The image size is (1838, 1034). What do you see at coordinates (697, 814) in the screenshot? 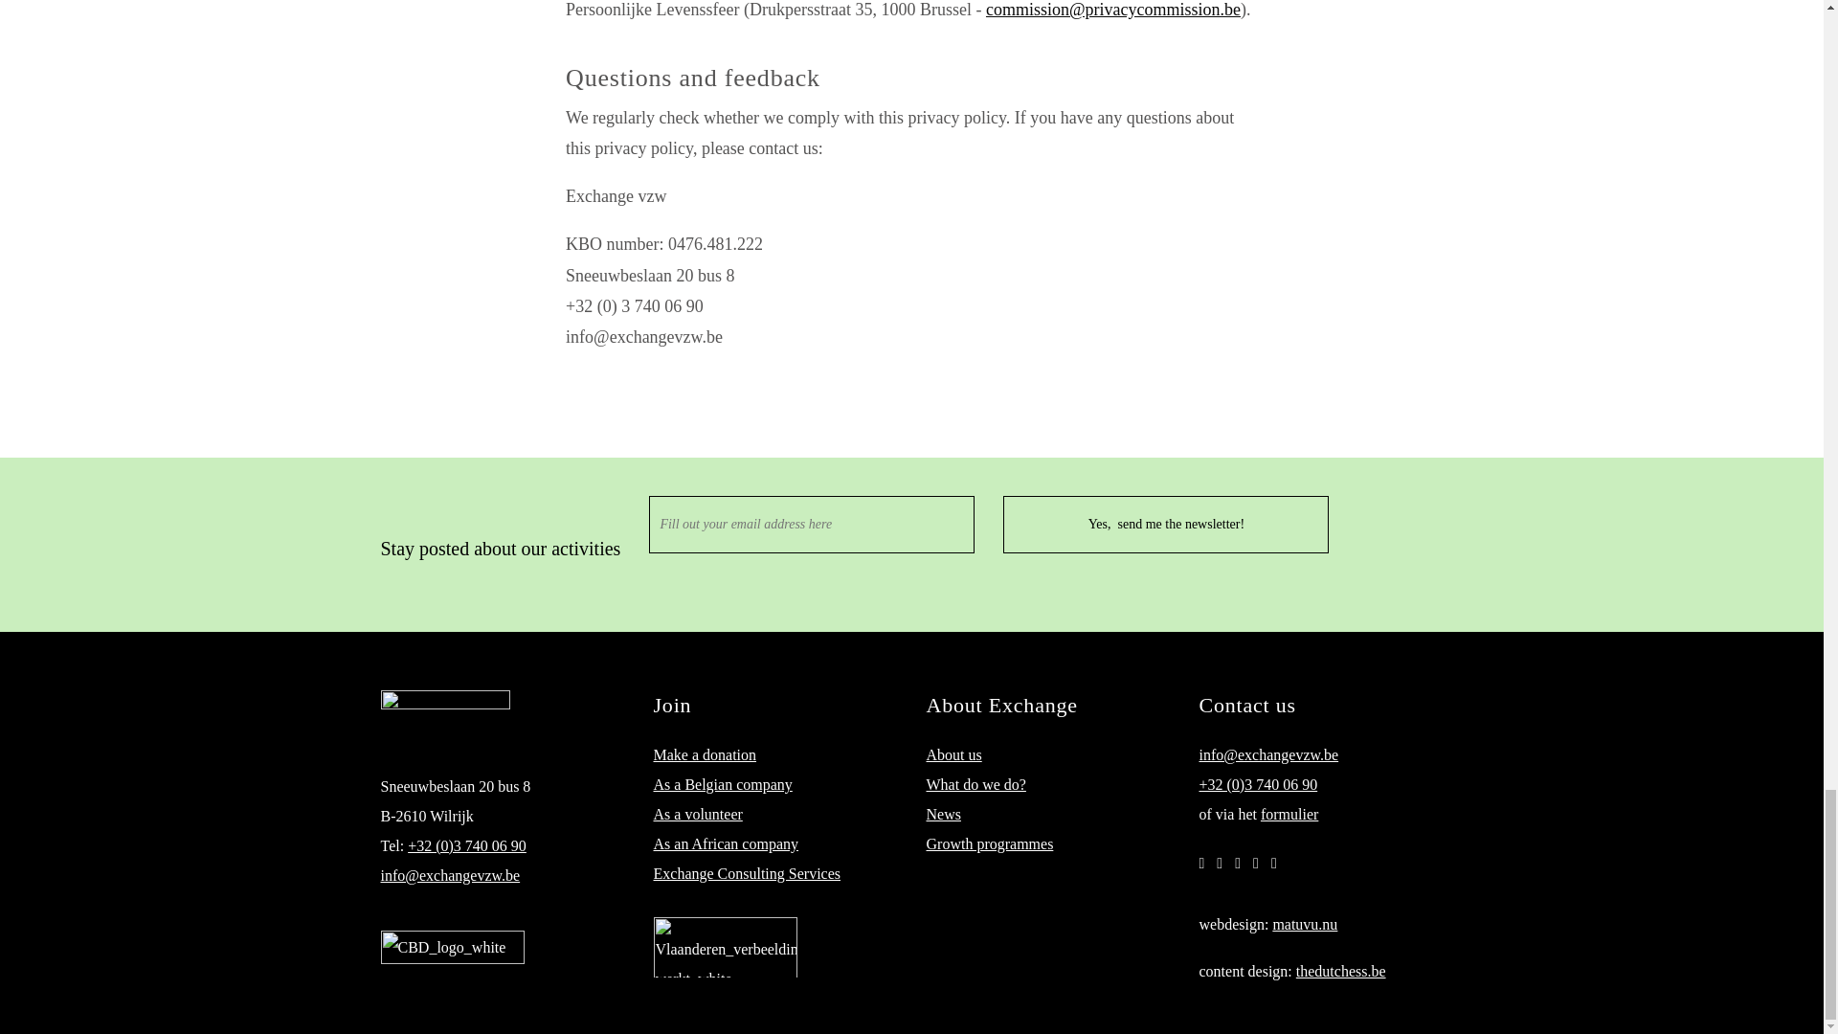
I see `As a volunteer` at bounding box center [697, 814].